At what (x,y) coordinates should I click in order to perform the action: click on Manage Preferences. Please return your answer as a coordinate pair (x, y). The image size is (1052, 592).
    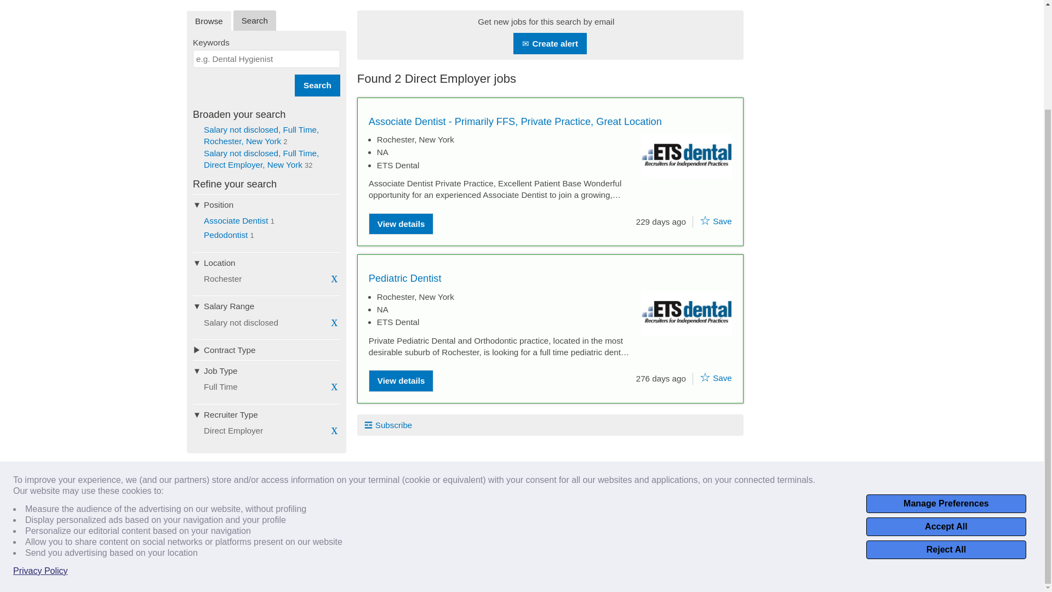
    Looking at the image, I should click on (946, 377).